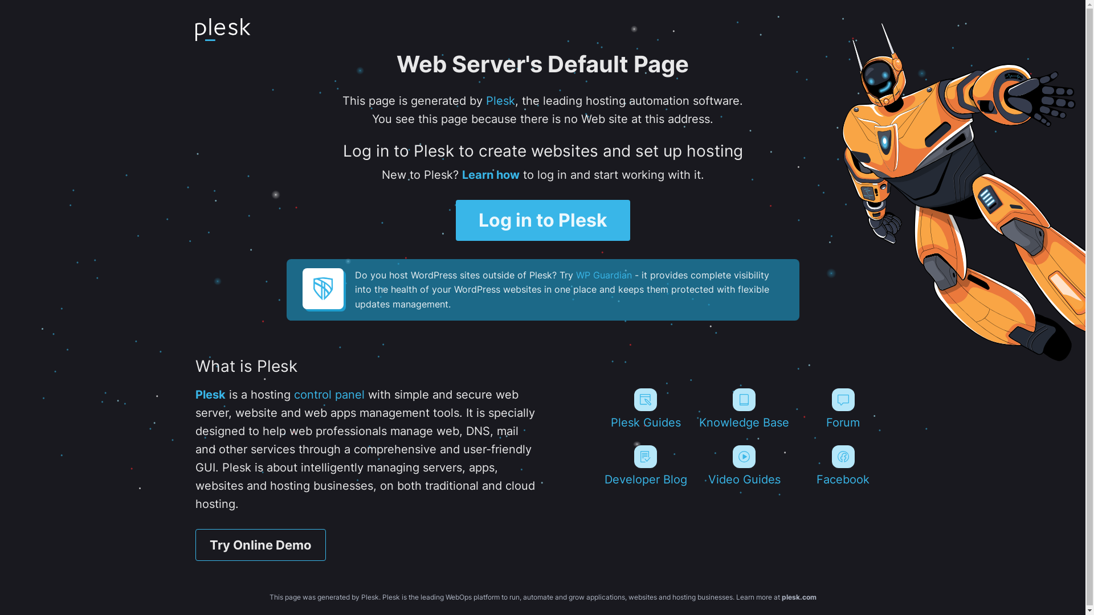 This screenshot has width=1094, height=615. I want to click on Plesk, so click(500, 101).